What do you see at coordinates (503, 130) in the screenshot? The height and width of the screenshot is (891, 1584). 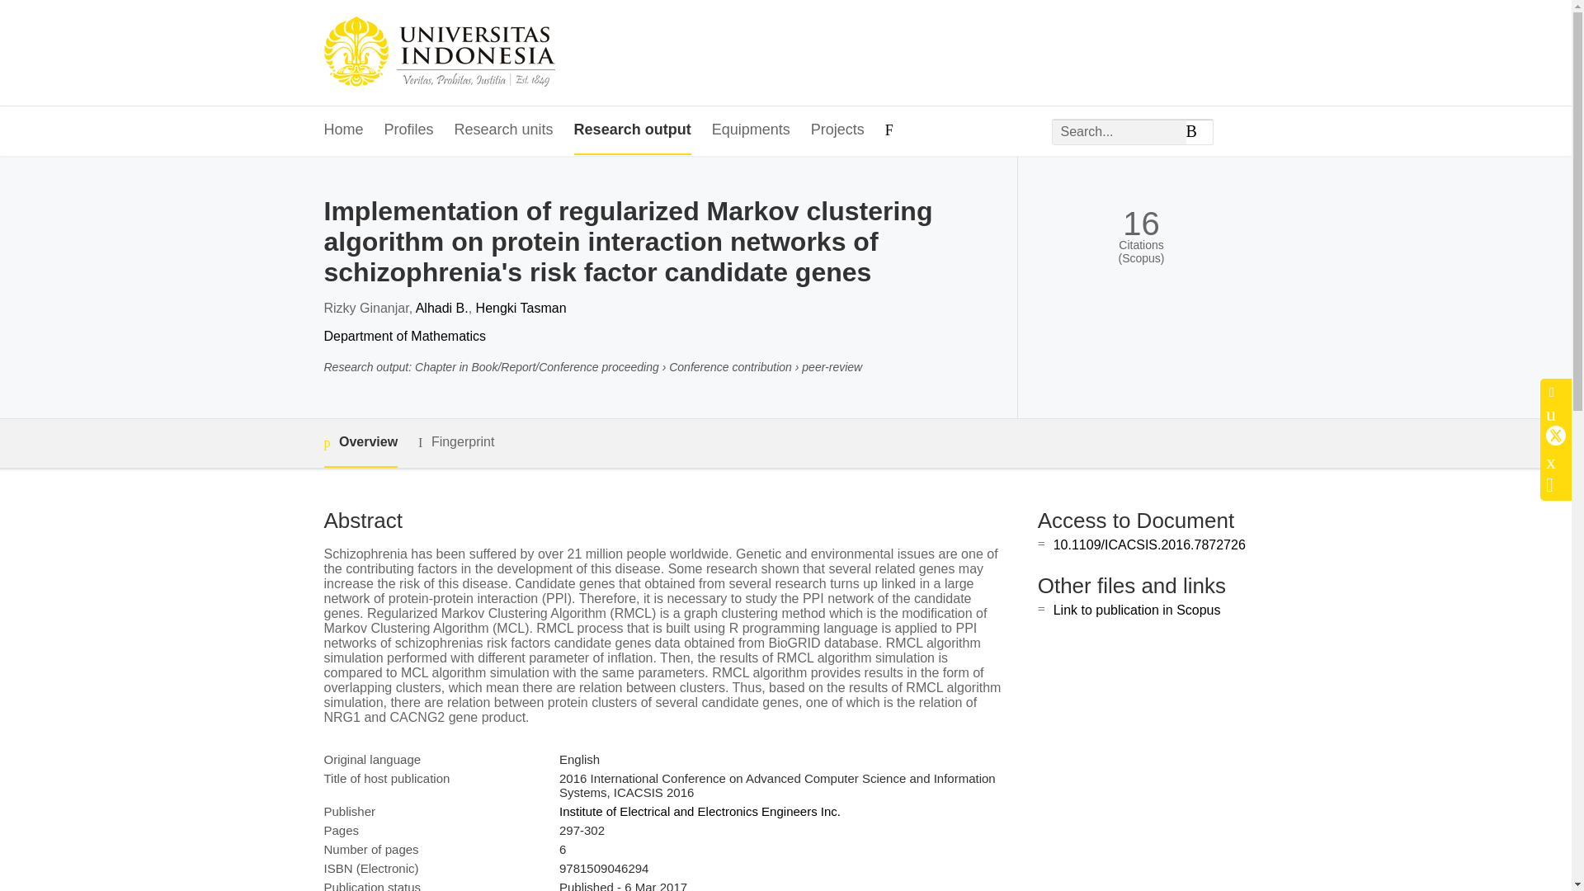 I see `Research units` at bounding box center [503, 130].